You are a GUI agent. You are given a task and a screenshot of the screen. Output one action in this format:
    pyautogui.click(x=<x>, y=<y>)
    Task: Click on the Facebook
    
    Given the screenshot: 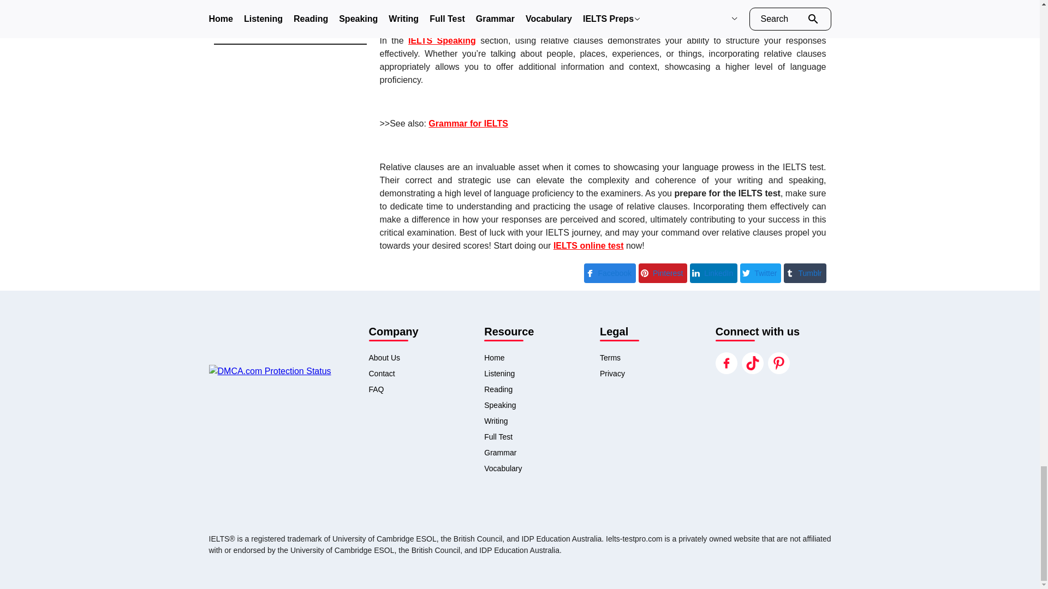 What is the action you would take?
    pyautogui.click(x=610, y=272)
    